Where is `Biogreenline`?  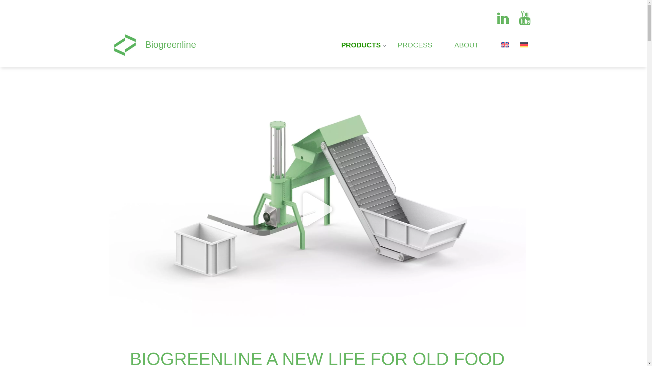
Biogreenline is located at coordinates (171, 45).